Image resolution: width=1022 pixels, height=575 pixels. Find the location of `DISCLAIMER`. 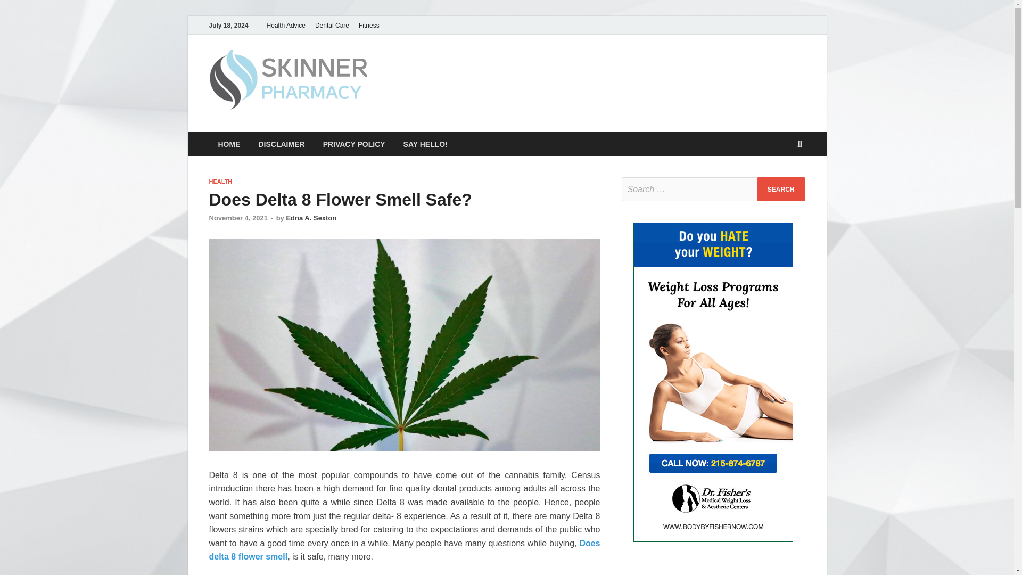

DISCLAIMER is located at coordinates (281, 144).